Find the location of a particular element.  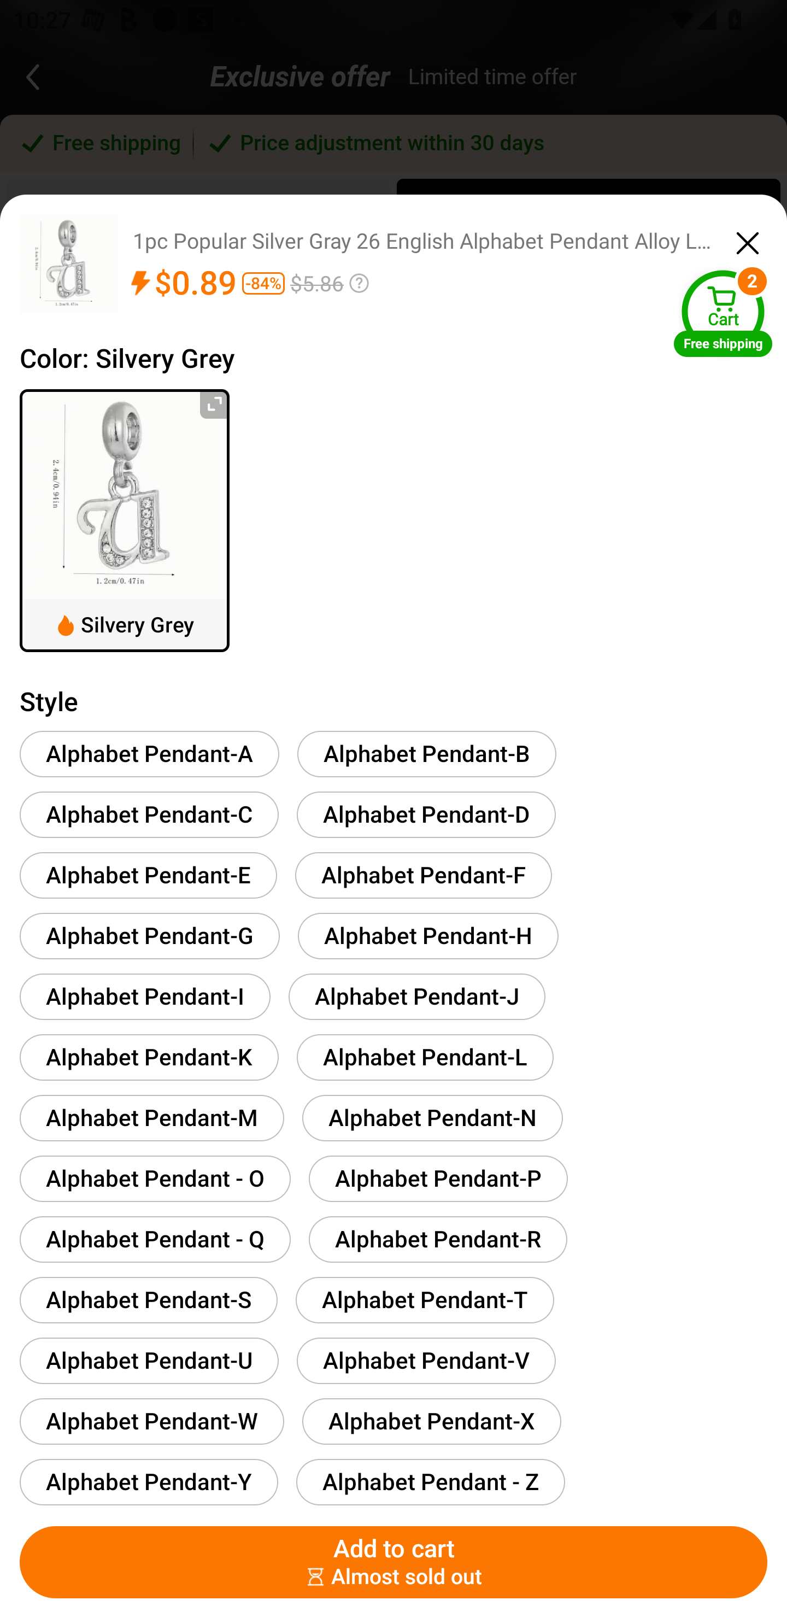

 Alphabet Pendant-N is located at coordinates (432, 1117).